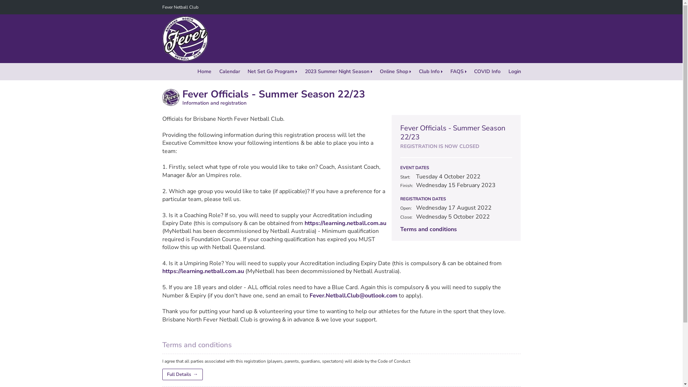 Image resolution: width=688 pixels, height=387 pixels. I want to click on Full Details, so click(182, 374).